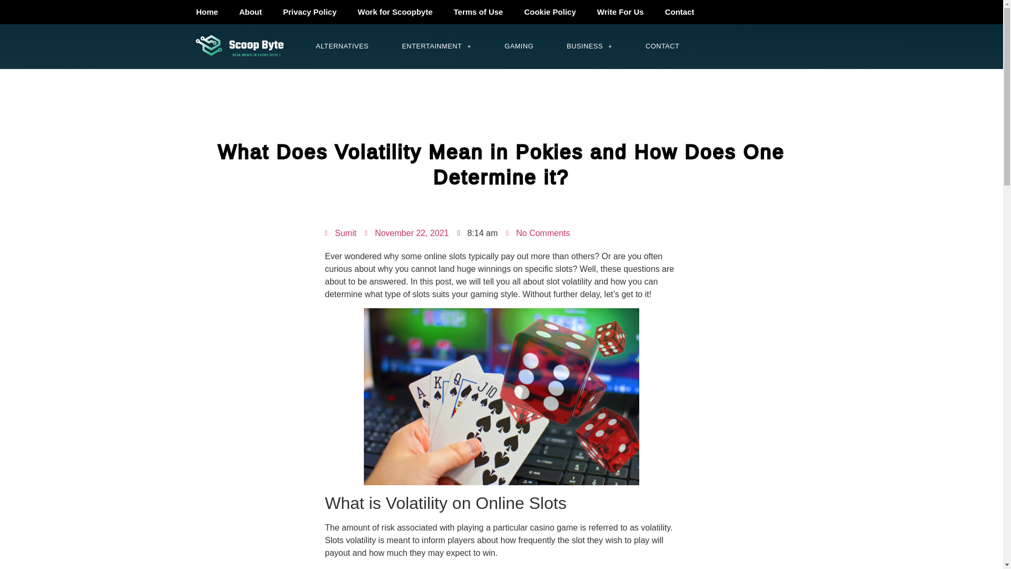 Image resolution: width=1011 pixels, height=569 pixels. What do you see at coordinates (679, 12) in the screenshot?
I see `Contact` at bounding box center [679, 12].